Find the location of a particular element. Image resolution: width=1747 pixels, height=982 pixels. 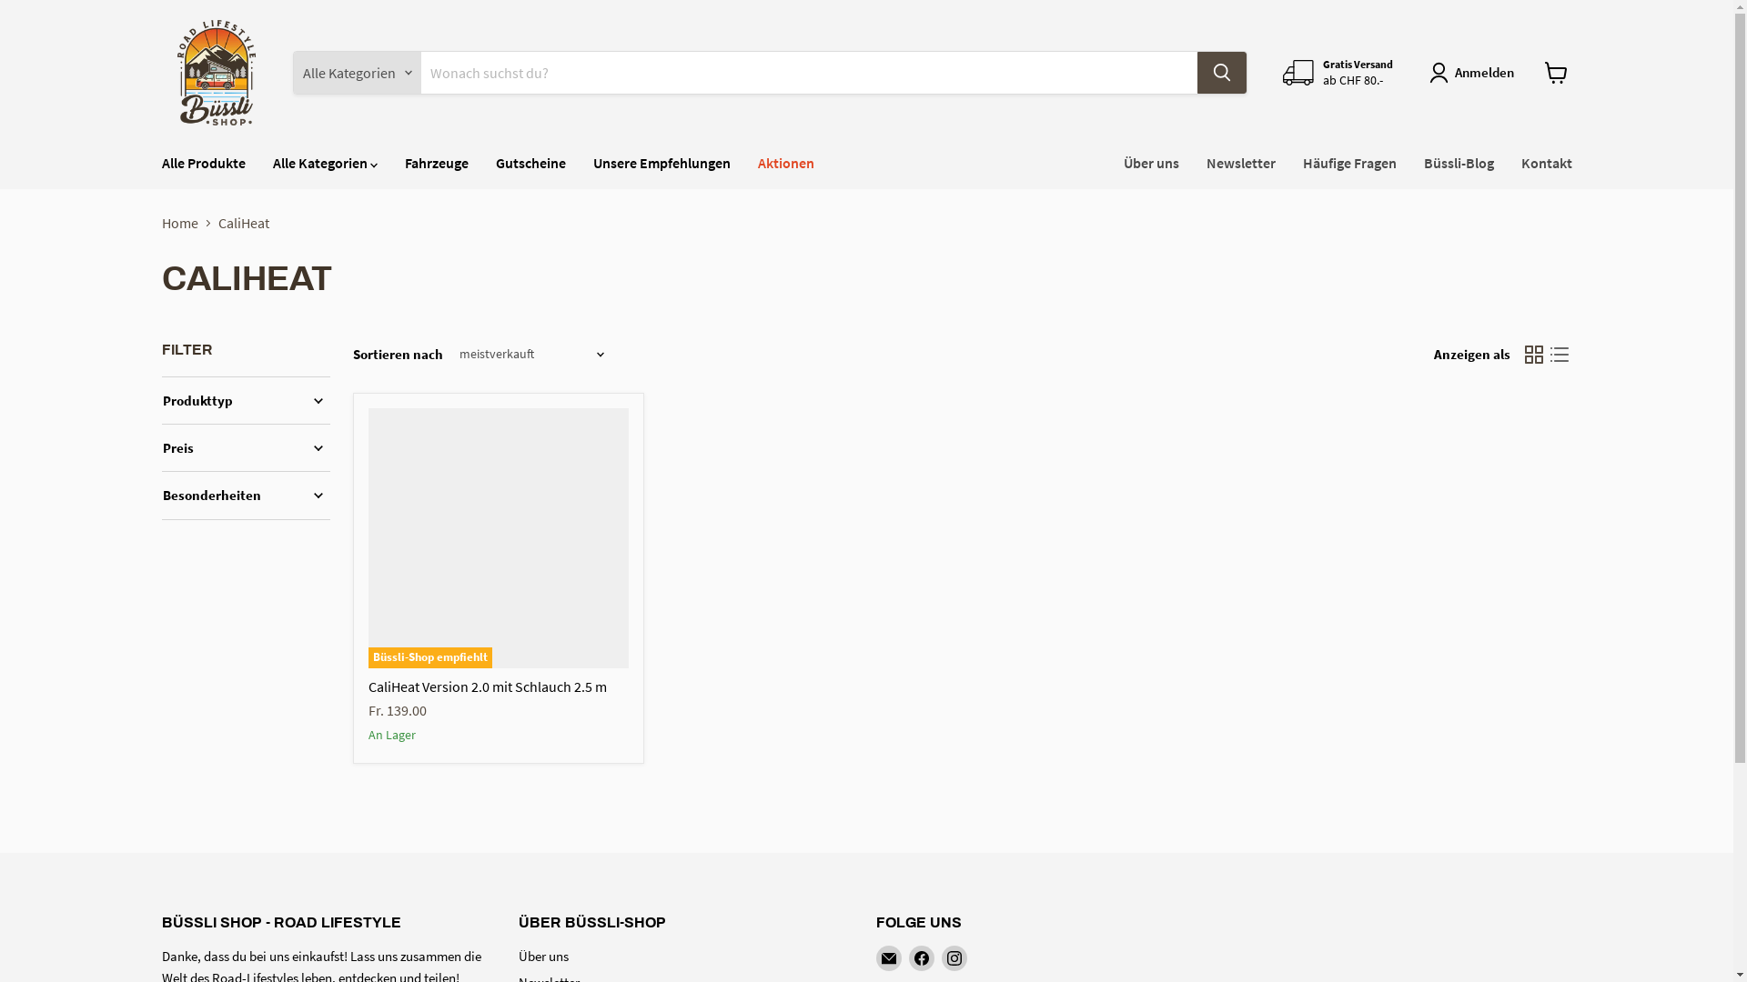

Aktionen is located at coordinates (786, 163).